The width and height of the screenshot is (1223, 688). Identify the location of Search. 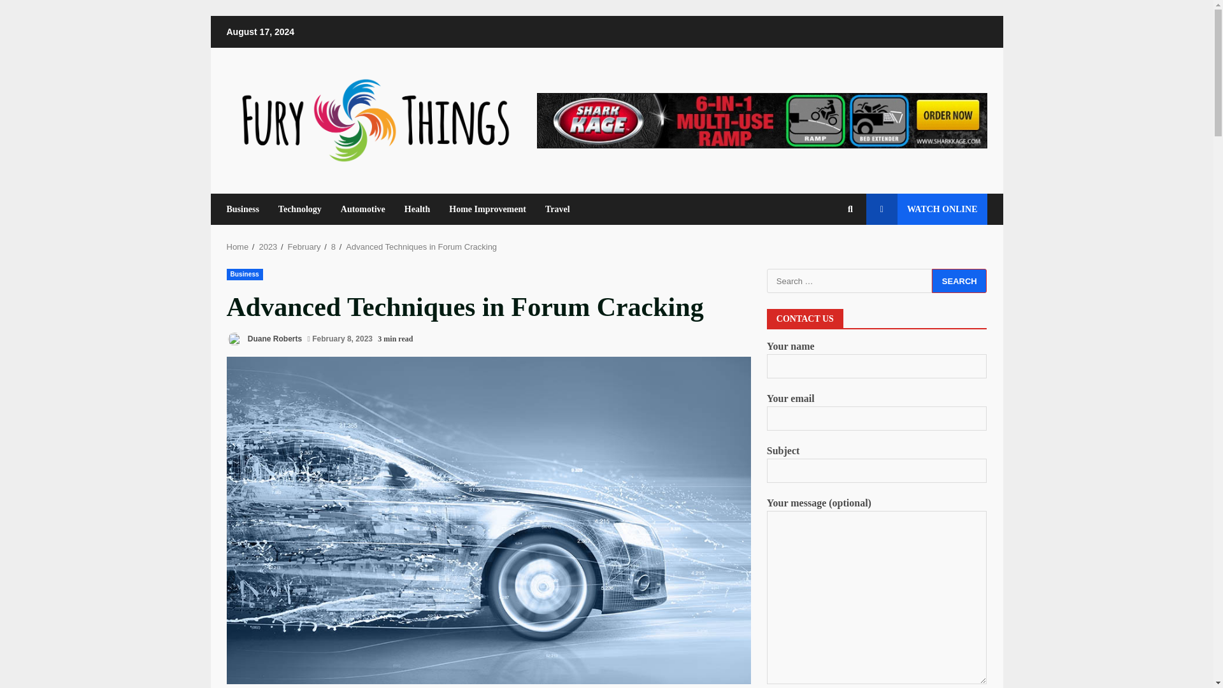
(827, 252).